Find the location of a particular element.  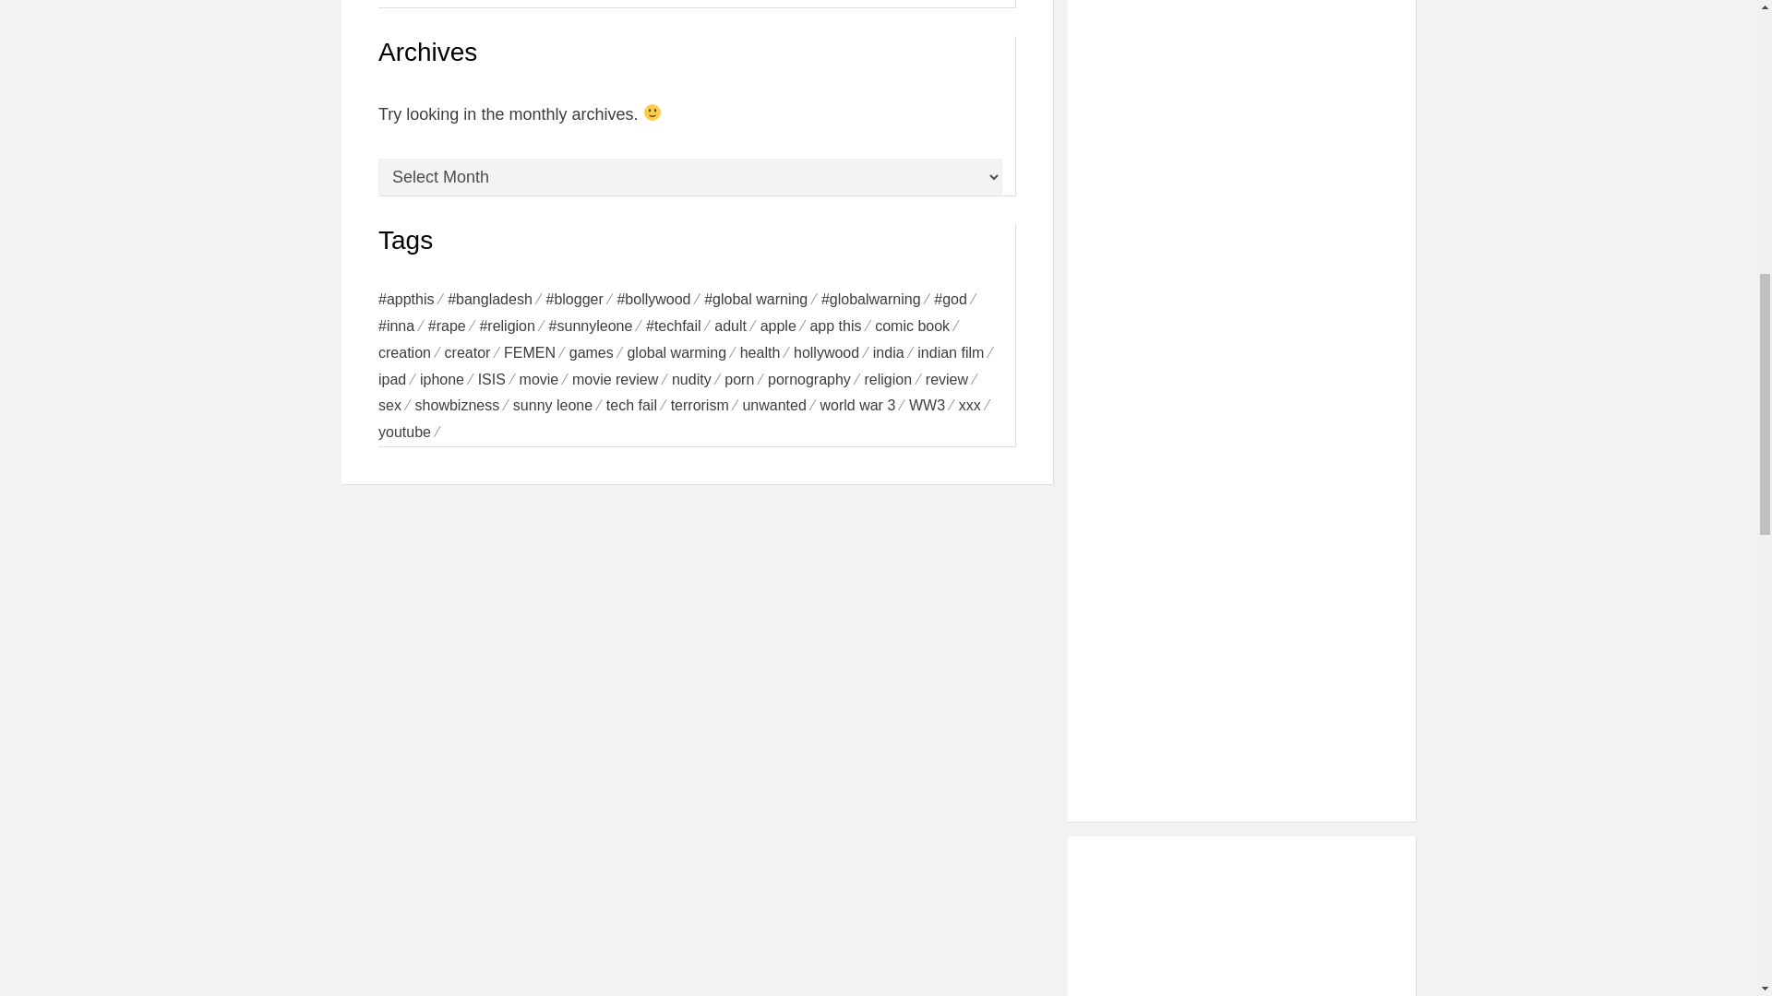

app this is located at coordinates (842, 326).